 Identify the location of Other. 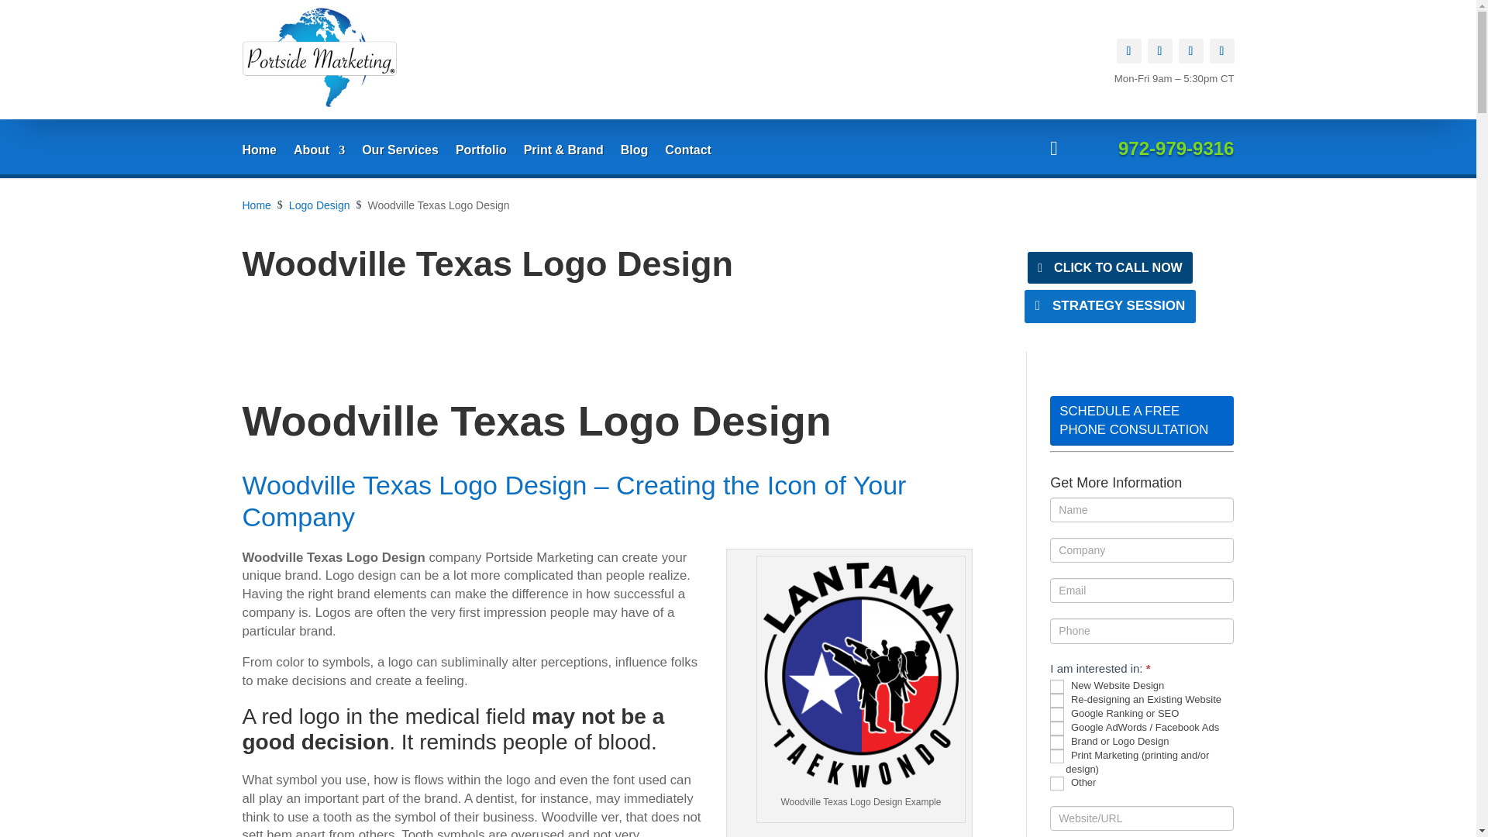
(1057, 783).